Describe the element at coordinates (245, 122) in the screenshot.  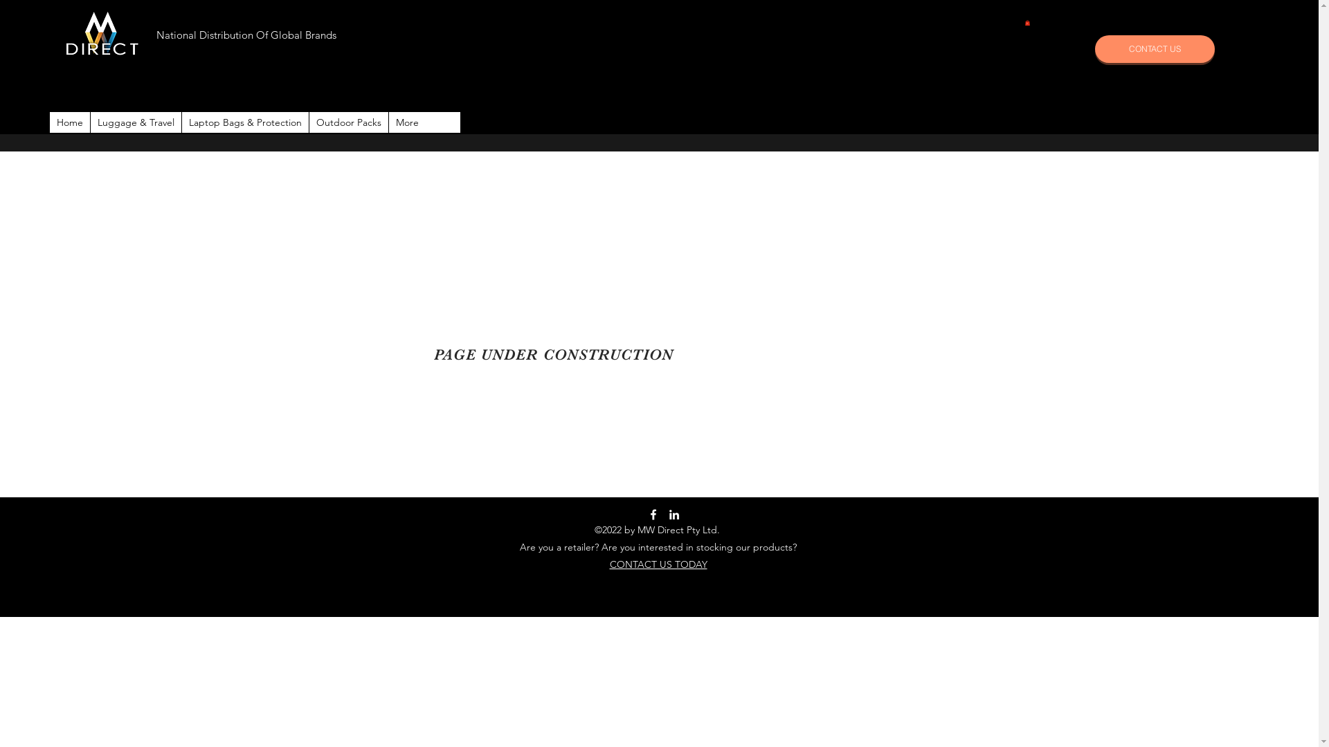
I see `Laptop Bags & Protection` at that location.